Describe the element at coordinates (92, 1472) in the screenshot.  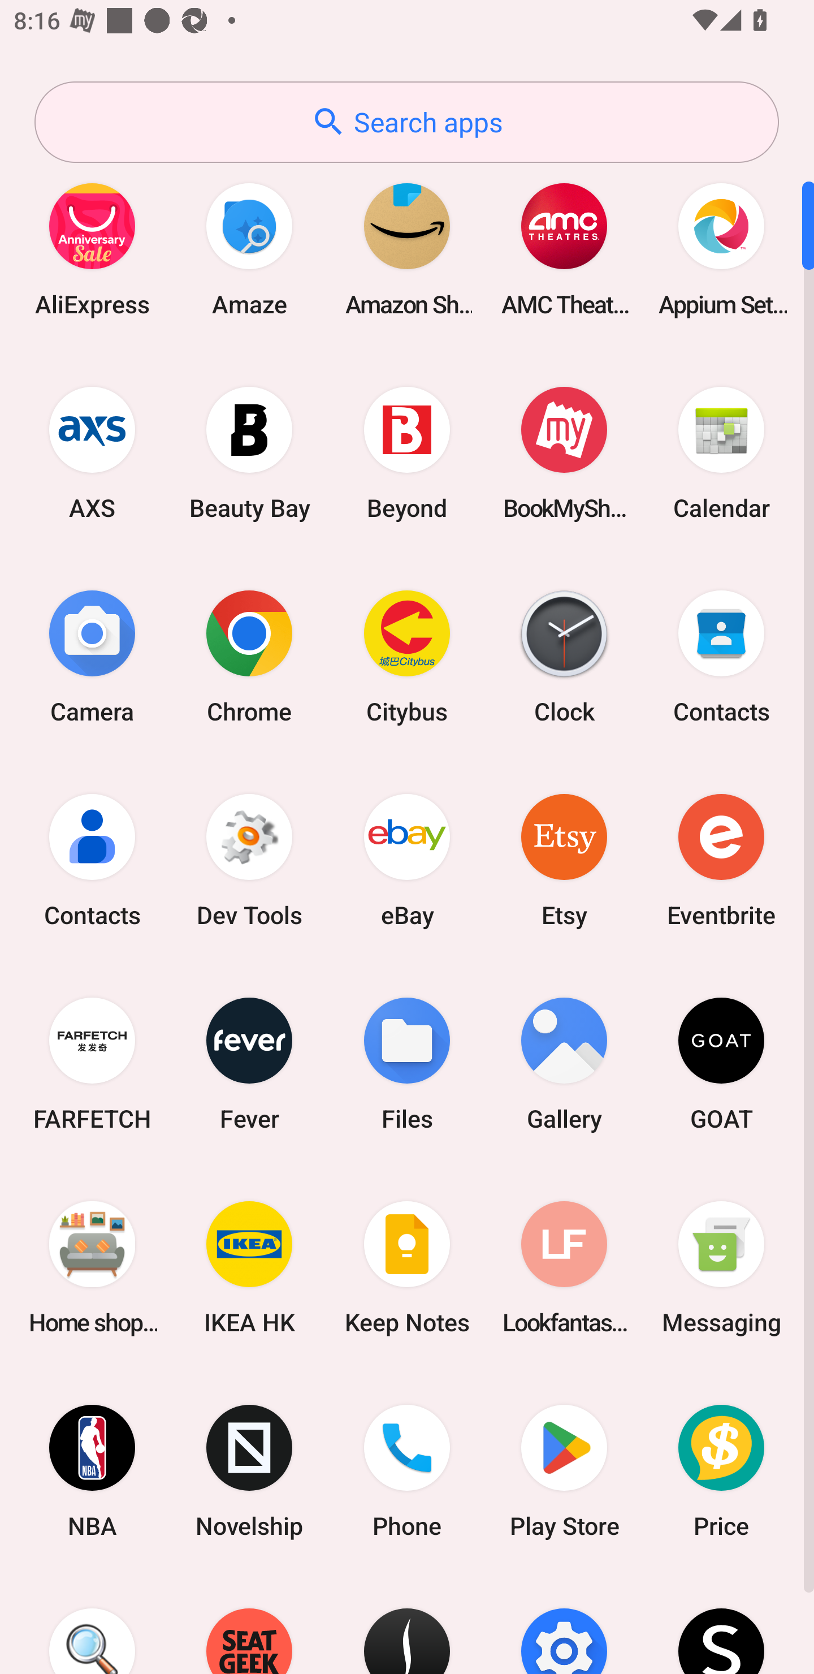
I see `NBA` at that location.